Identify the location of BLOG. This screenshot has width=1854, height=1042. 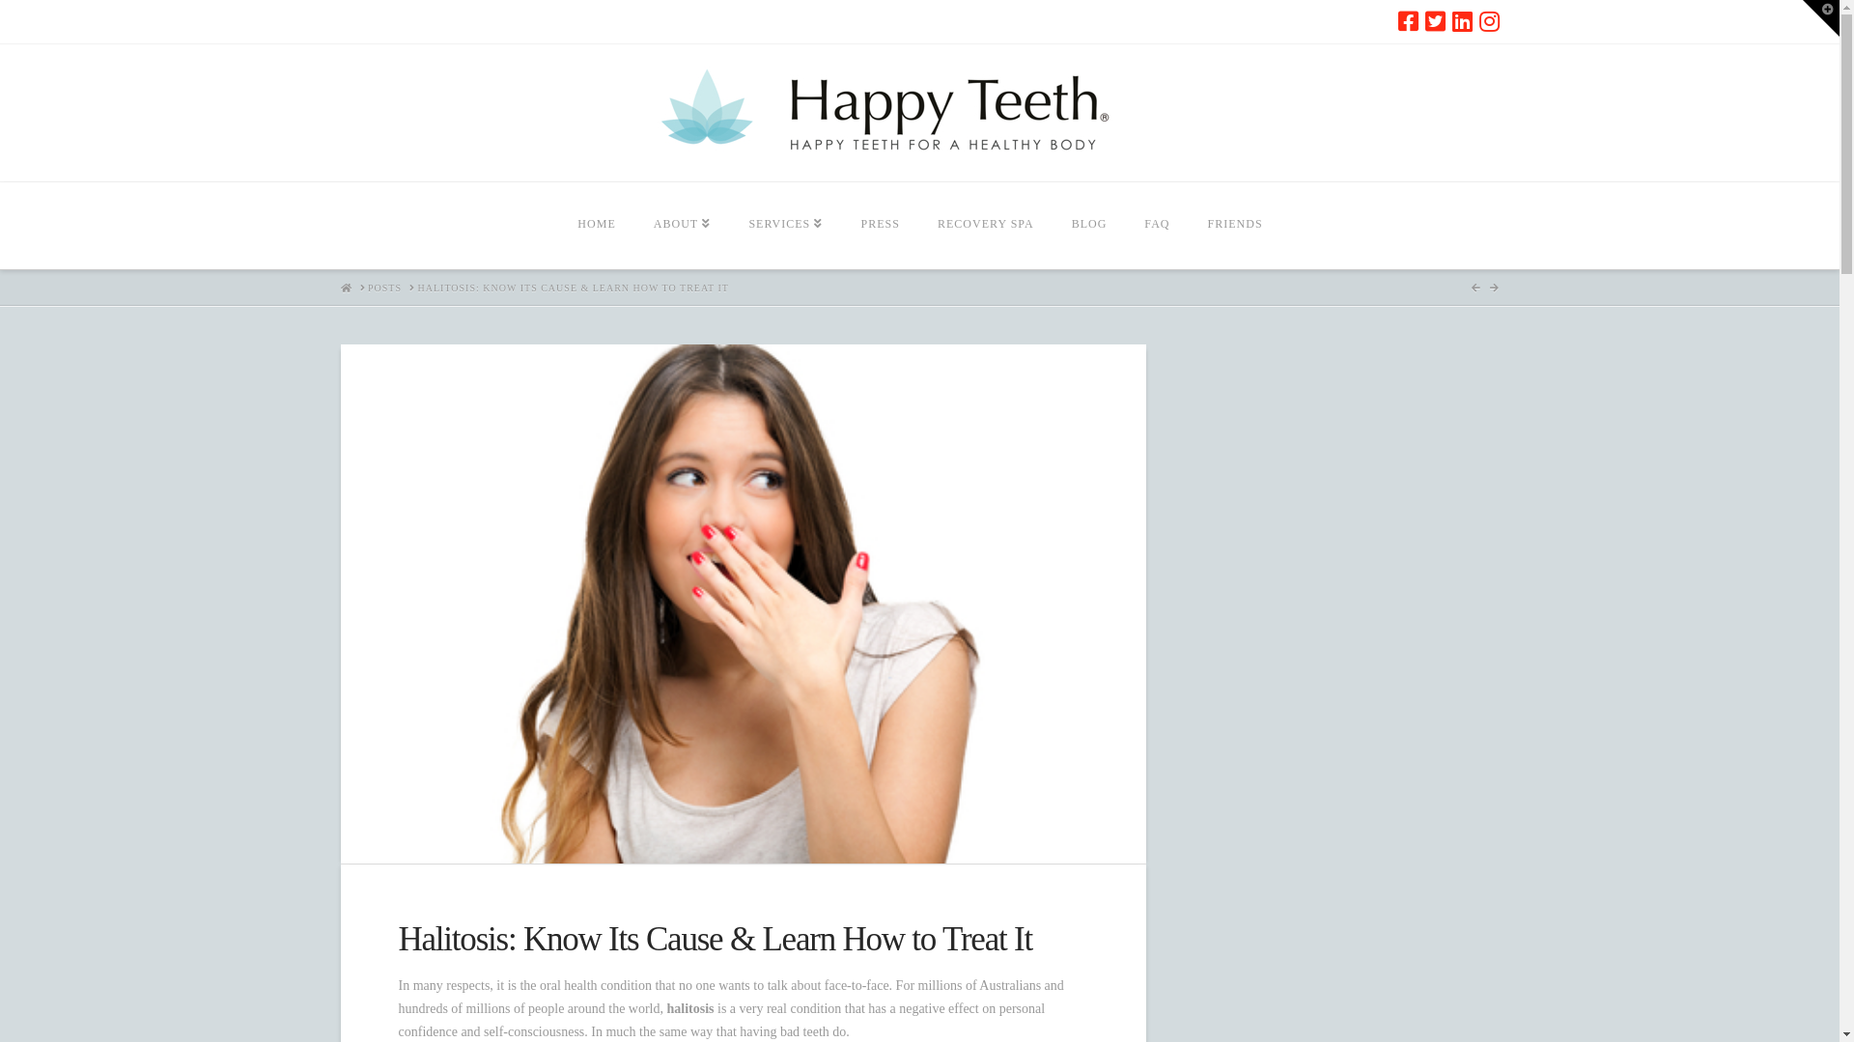
(1089, 226).